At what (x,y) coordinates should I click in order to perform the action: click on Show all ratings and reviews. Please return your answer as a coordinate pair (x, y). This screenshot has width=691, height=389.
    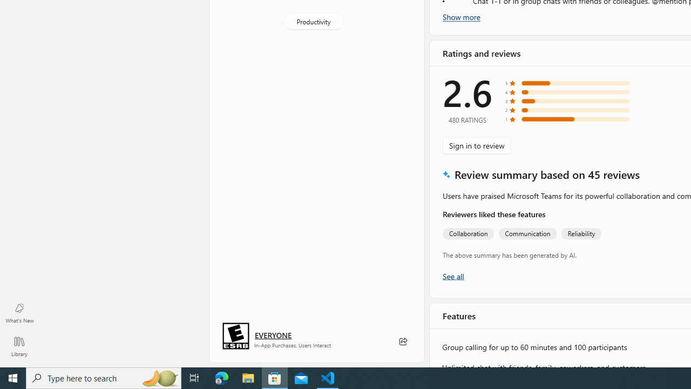
    Looking at the image, I should click on (452, 276).